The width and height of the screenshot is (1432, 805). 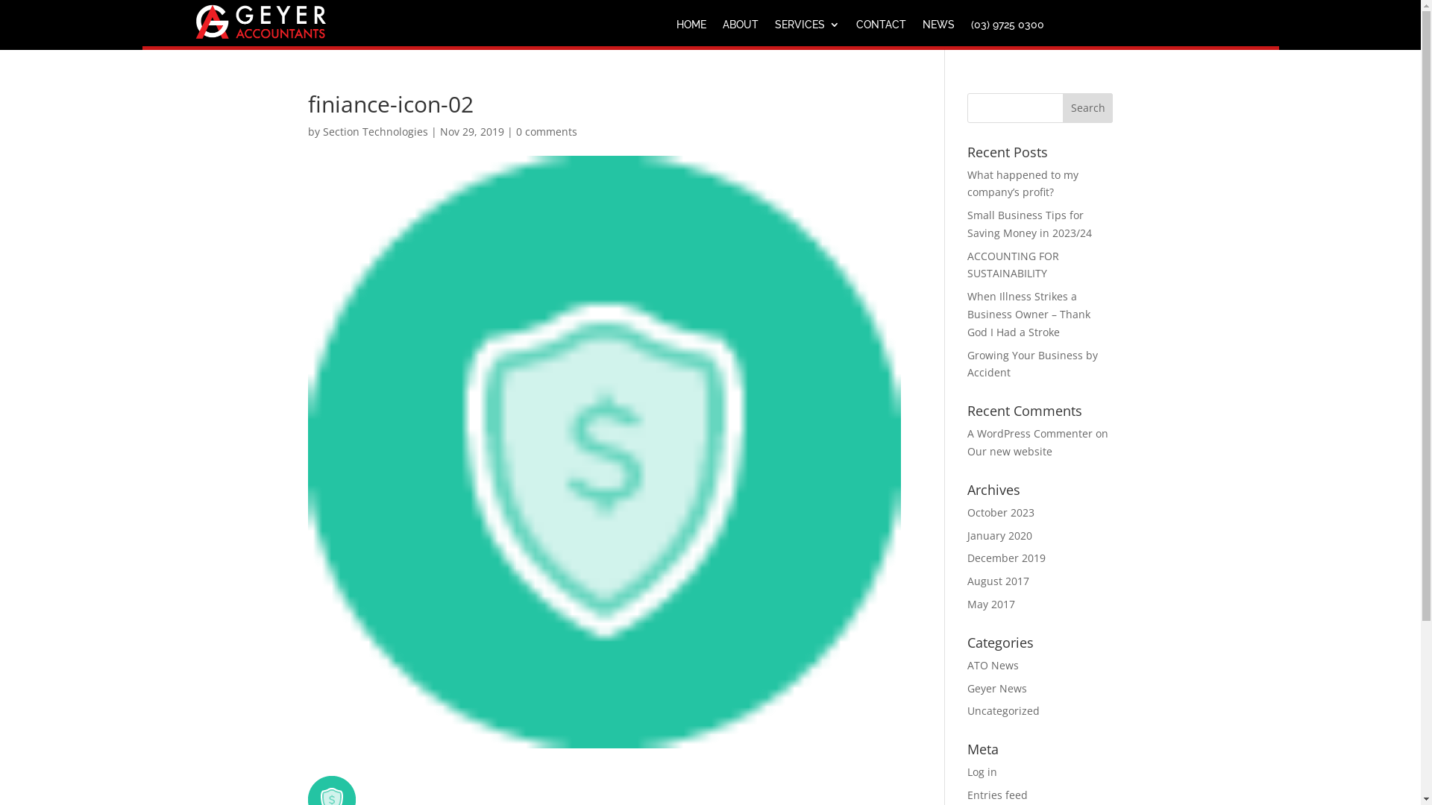 What do you see at coordinates (807, 28) in the screenshot?
I see `SERVICES` at bounding box center [807, 28].